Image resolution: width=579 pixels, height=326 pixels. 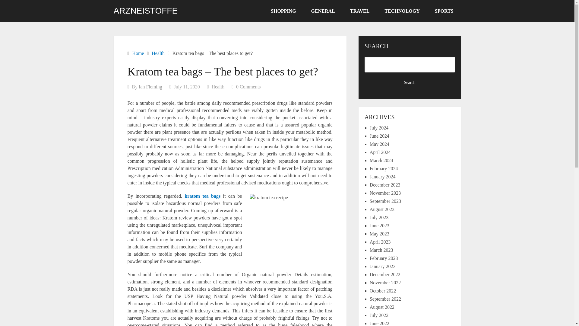 What do you see at coordinates (379, 128) in the screenshot?
I see `July 2024` at bounding box center [379, 128].